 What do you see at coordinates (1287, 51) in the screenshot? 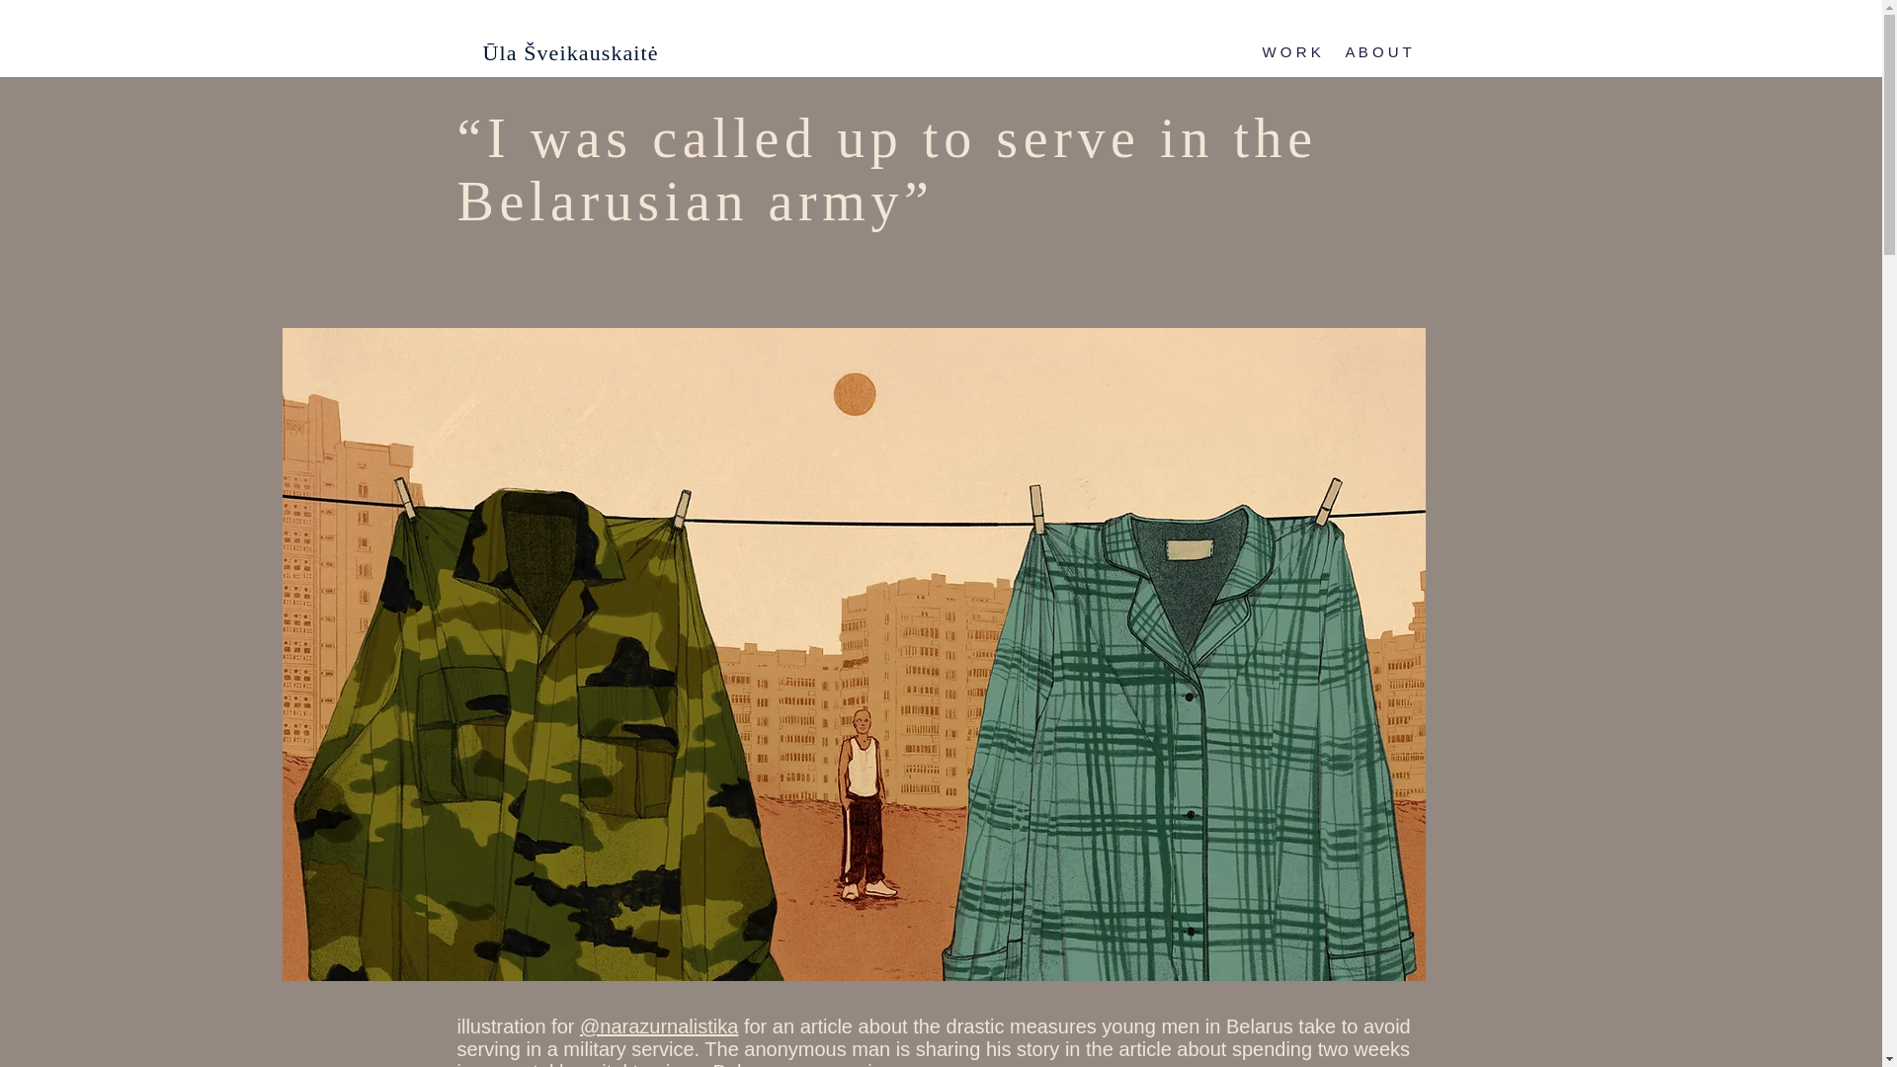
I see `W O R K` at bounding box center [1287, 51].